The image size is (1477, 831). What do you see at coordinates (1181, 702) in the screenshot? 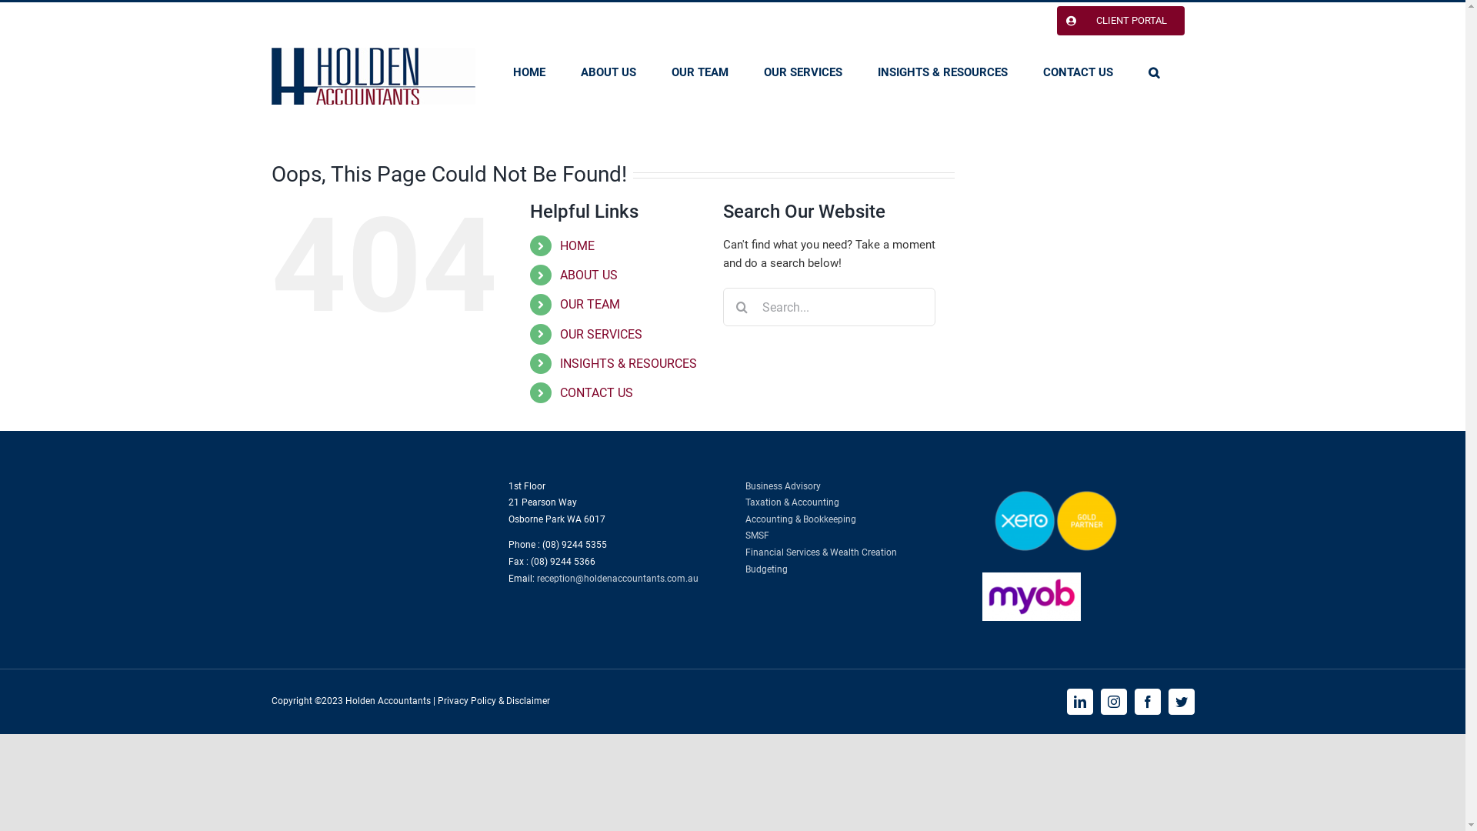
I see `Twitter` at bounding box center [1181, 702].